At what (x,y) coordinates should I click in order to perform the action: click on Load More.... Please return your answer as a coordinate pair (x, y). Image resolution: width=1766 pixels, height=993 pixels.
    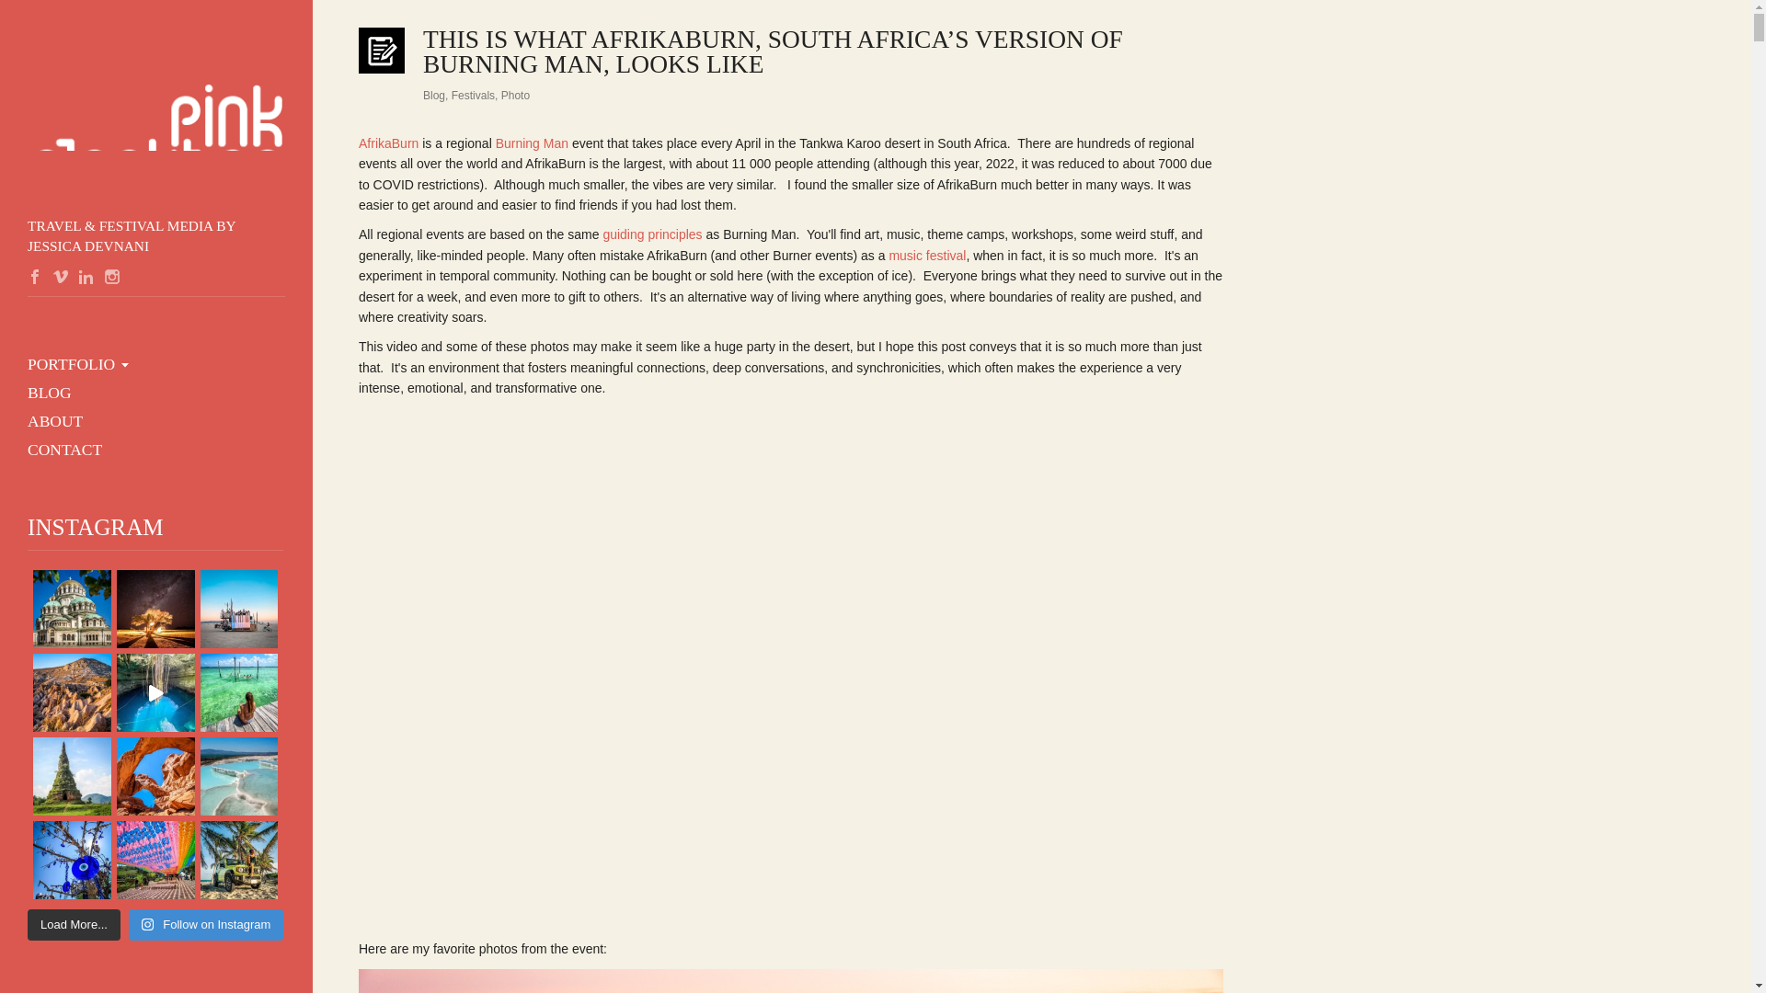
    Looking at the image, I should click on (74, 925).